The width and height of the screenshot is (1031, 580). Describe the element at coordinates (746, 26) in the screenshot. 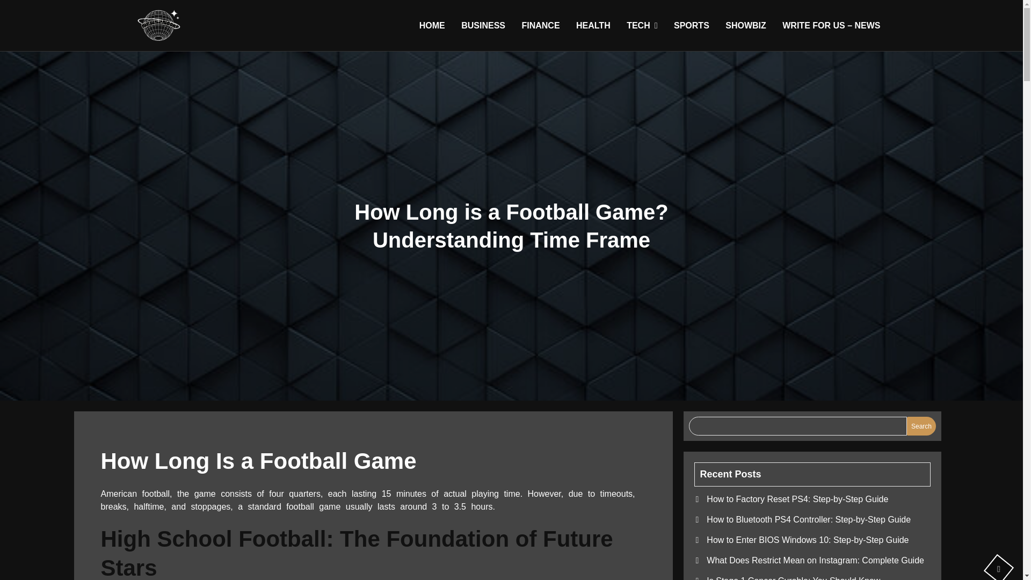

I see `SHOWBIZ` at that location.